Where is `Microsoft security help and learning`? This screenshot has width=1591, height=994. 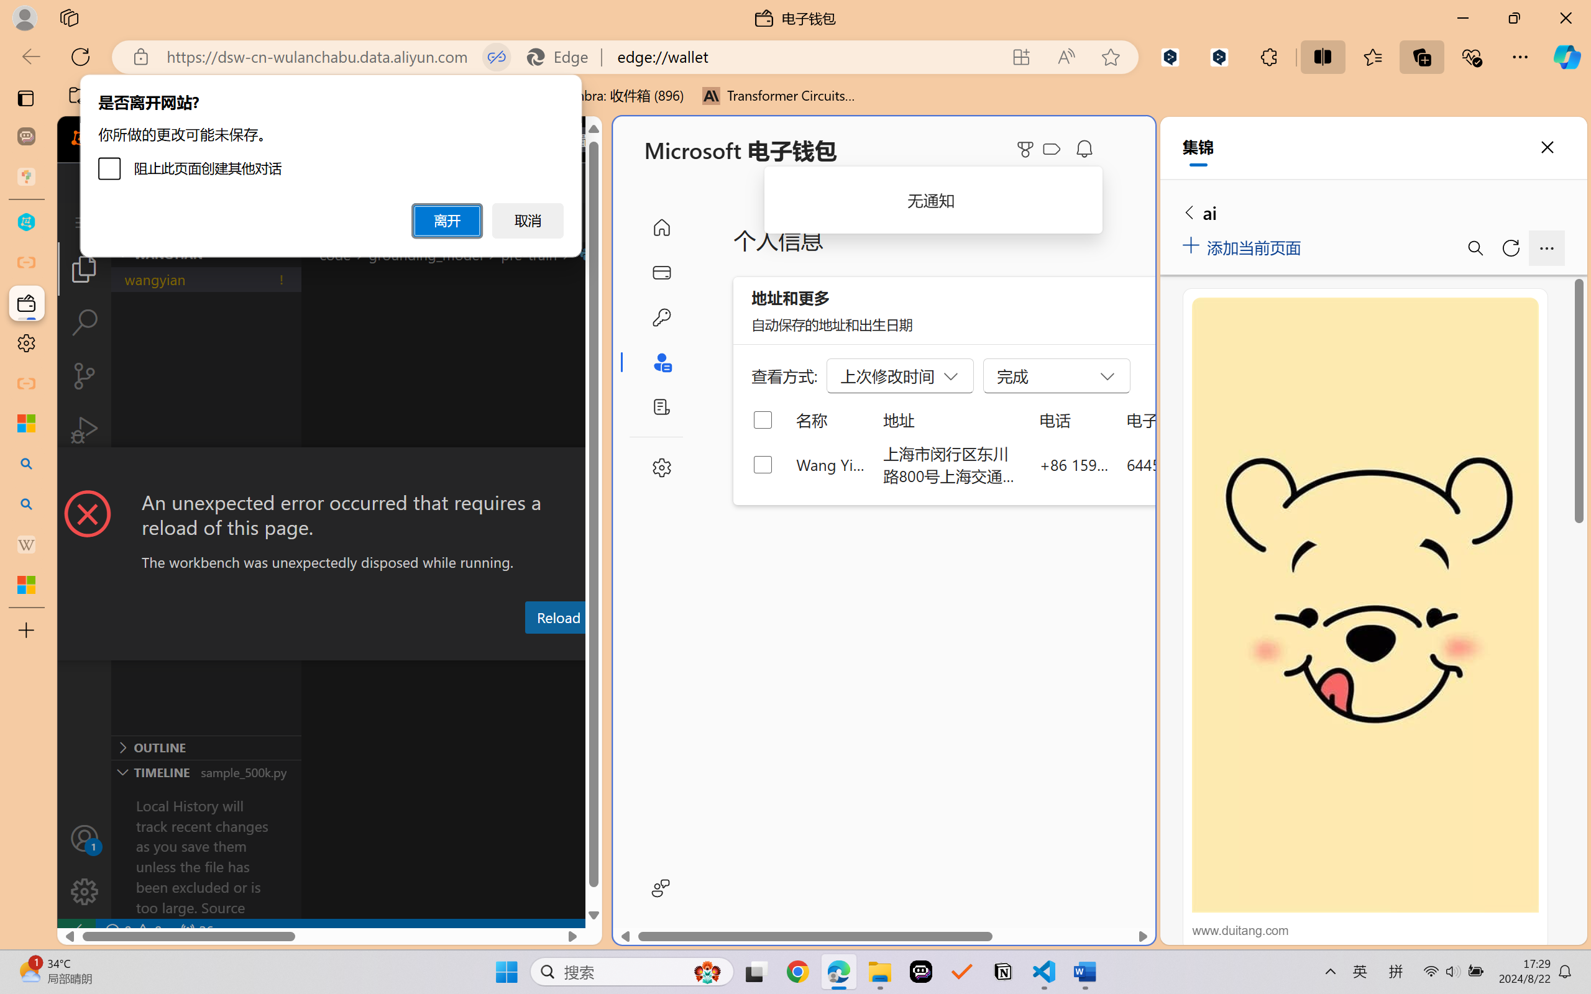
Microsoft security help and learning is located at coordinates (26, 423).